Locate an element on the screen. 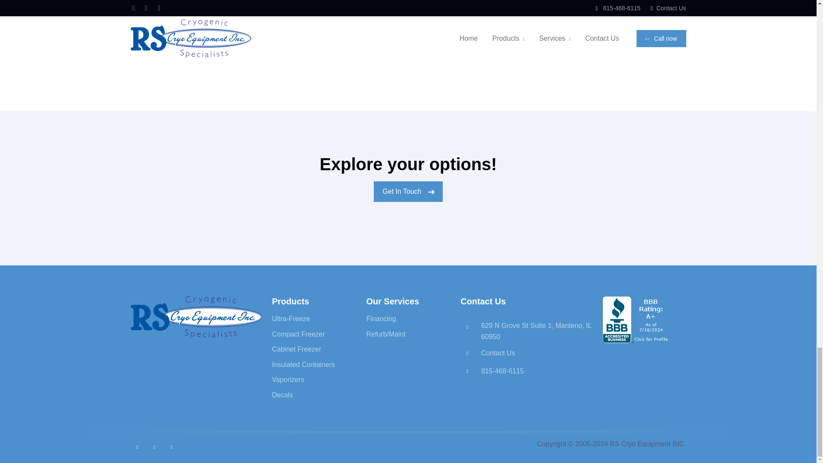  Ultra-Freeze is located at coordinates (291, 319).